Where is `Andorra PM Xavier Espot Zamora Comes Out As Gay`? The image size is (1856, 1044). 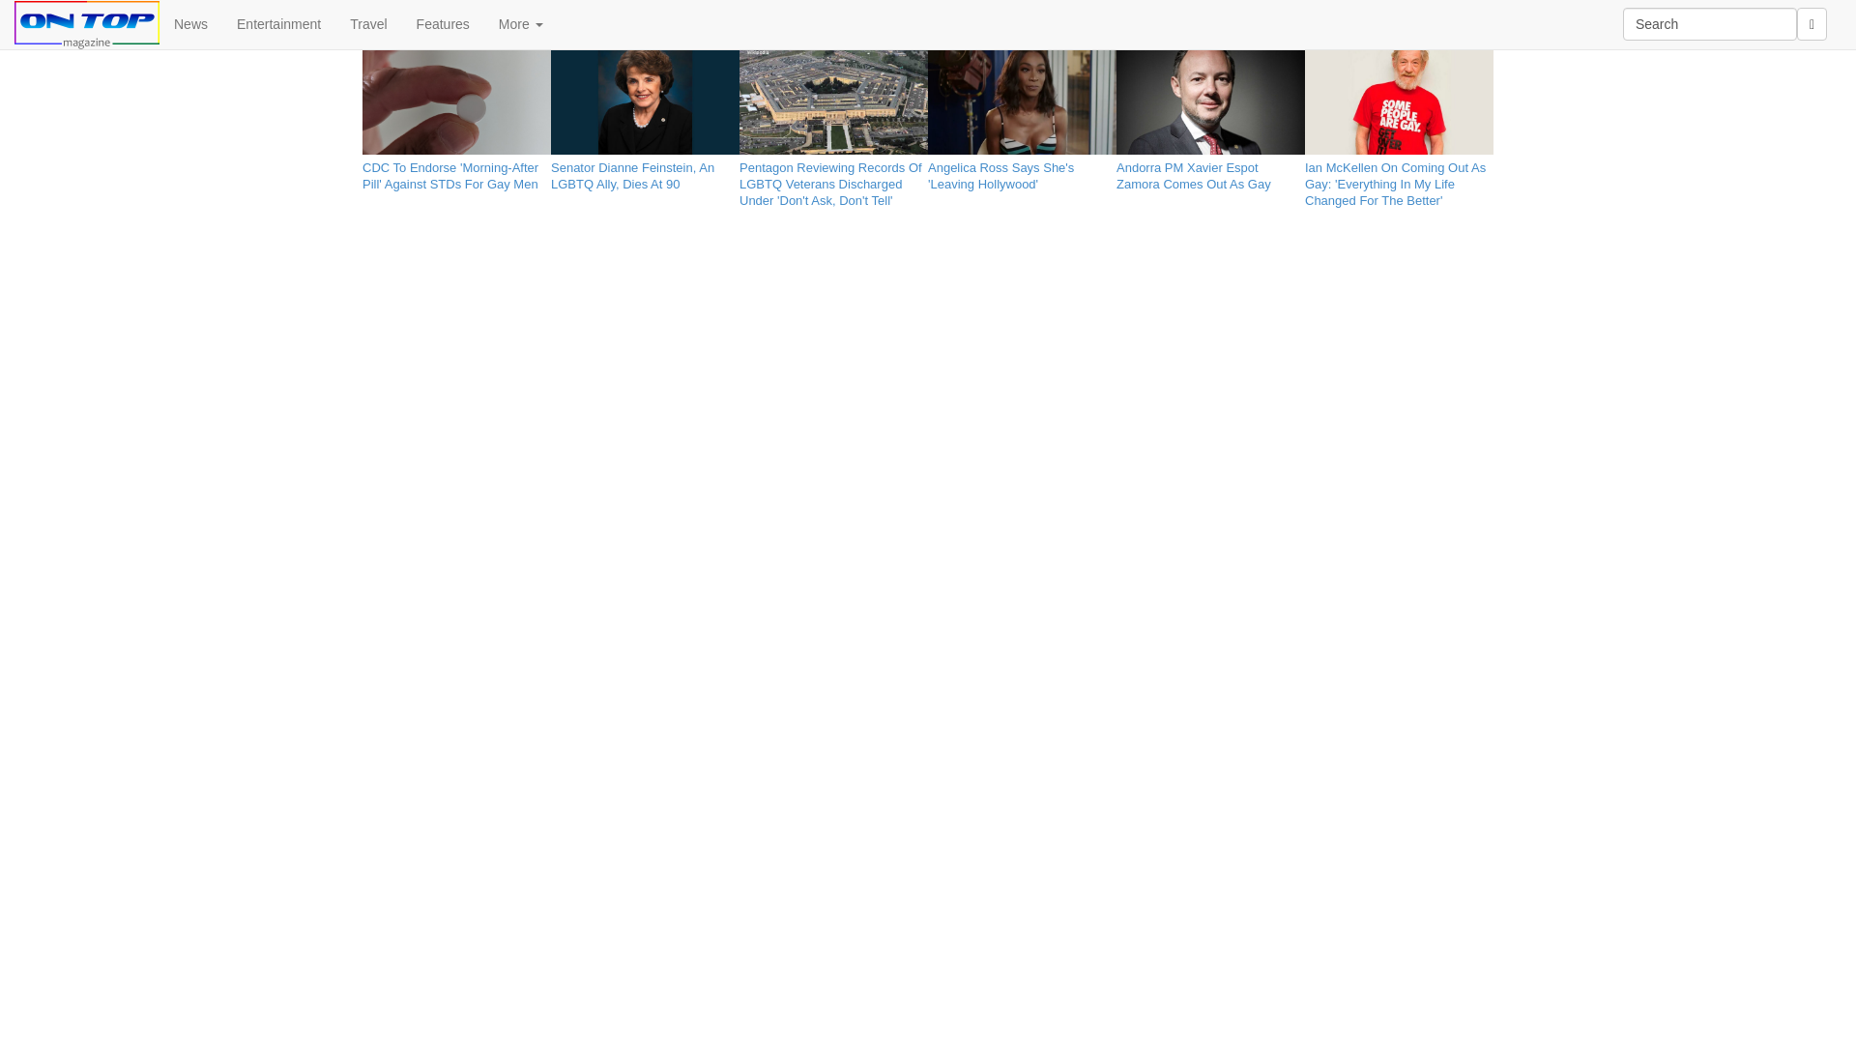
Andorra PM Xavier Espot Zamora Comes Out As Gay is located at coordinates (1210, 172).